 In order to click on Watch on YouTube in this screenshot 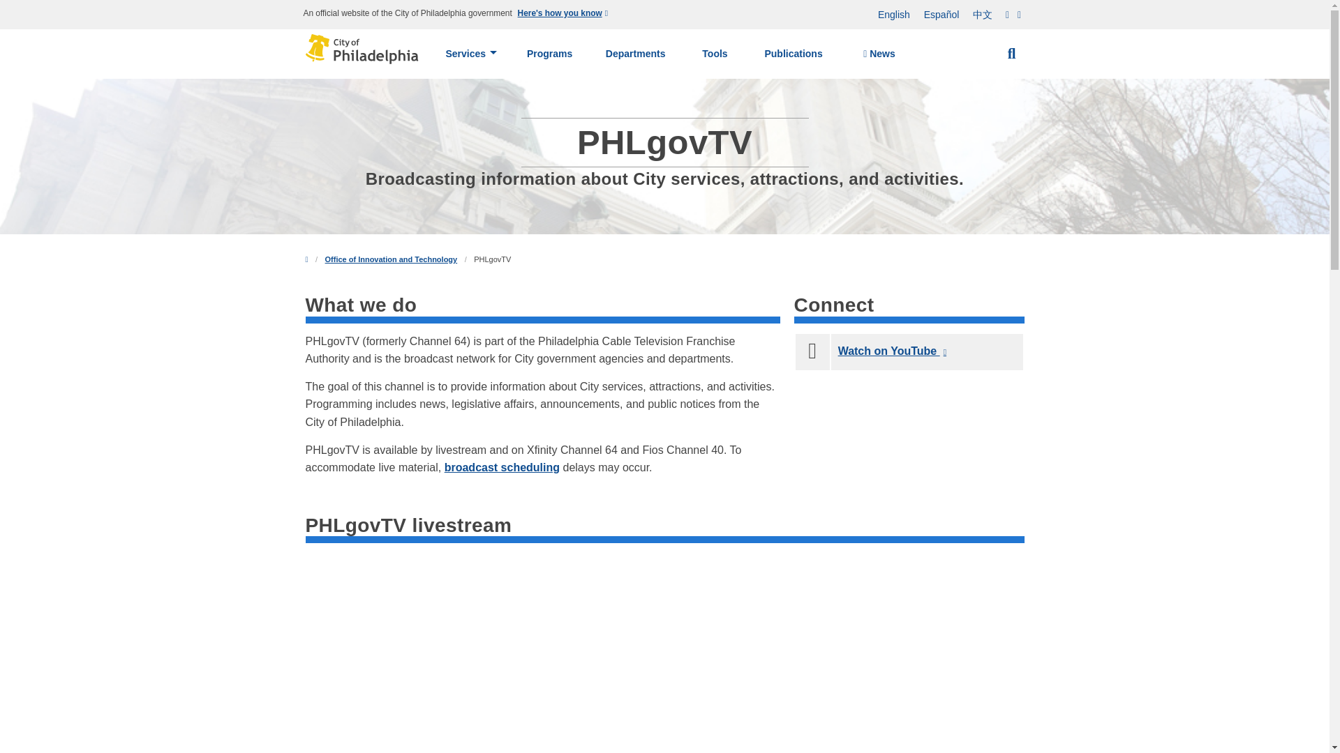, I will do `click(894, 350)`.